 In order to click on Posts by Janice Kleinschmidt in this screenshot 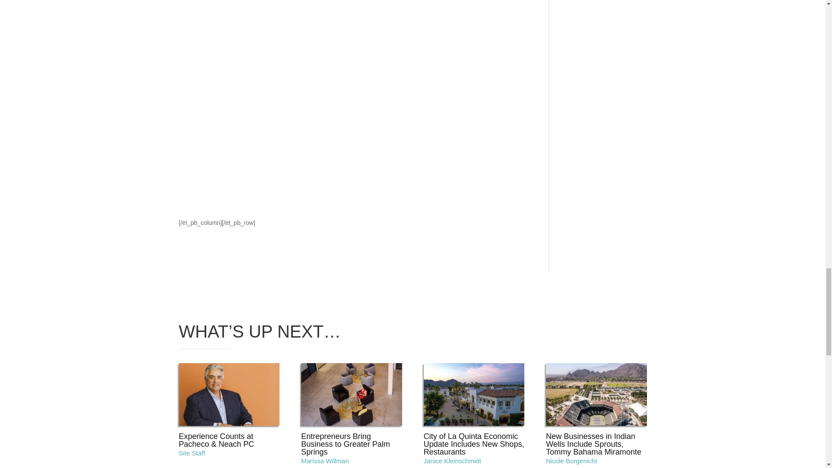, I will do `click(452, 461)`.